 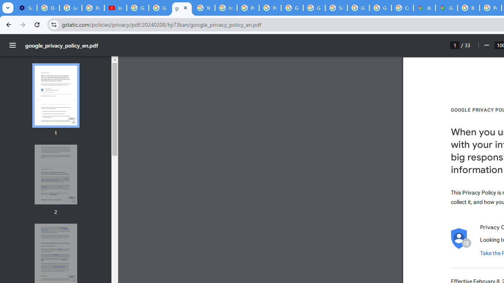 What do you see at coordinates (56, 175) in the screenshot?
I see `Thumbnail for page 2` at bounding box center [56, 175].